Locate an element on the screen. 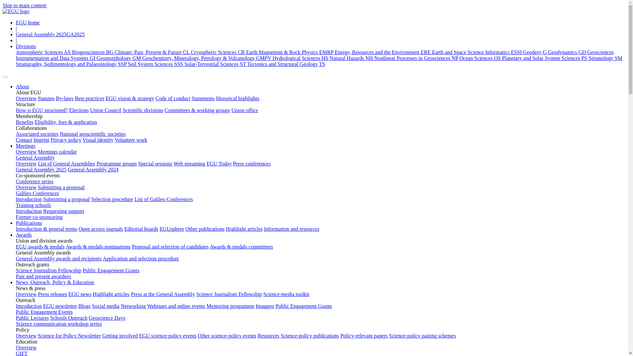 Image resolution: width=633 pixels, height=356 pixels. Solar-Terrestrial Sciences ST is located at coordinates (215, 64).